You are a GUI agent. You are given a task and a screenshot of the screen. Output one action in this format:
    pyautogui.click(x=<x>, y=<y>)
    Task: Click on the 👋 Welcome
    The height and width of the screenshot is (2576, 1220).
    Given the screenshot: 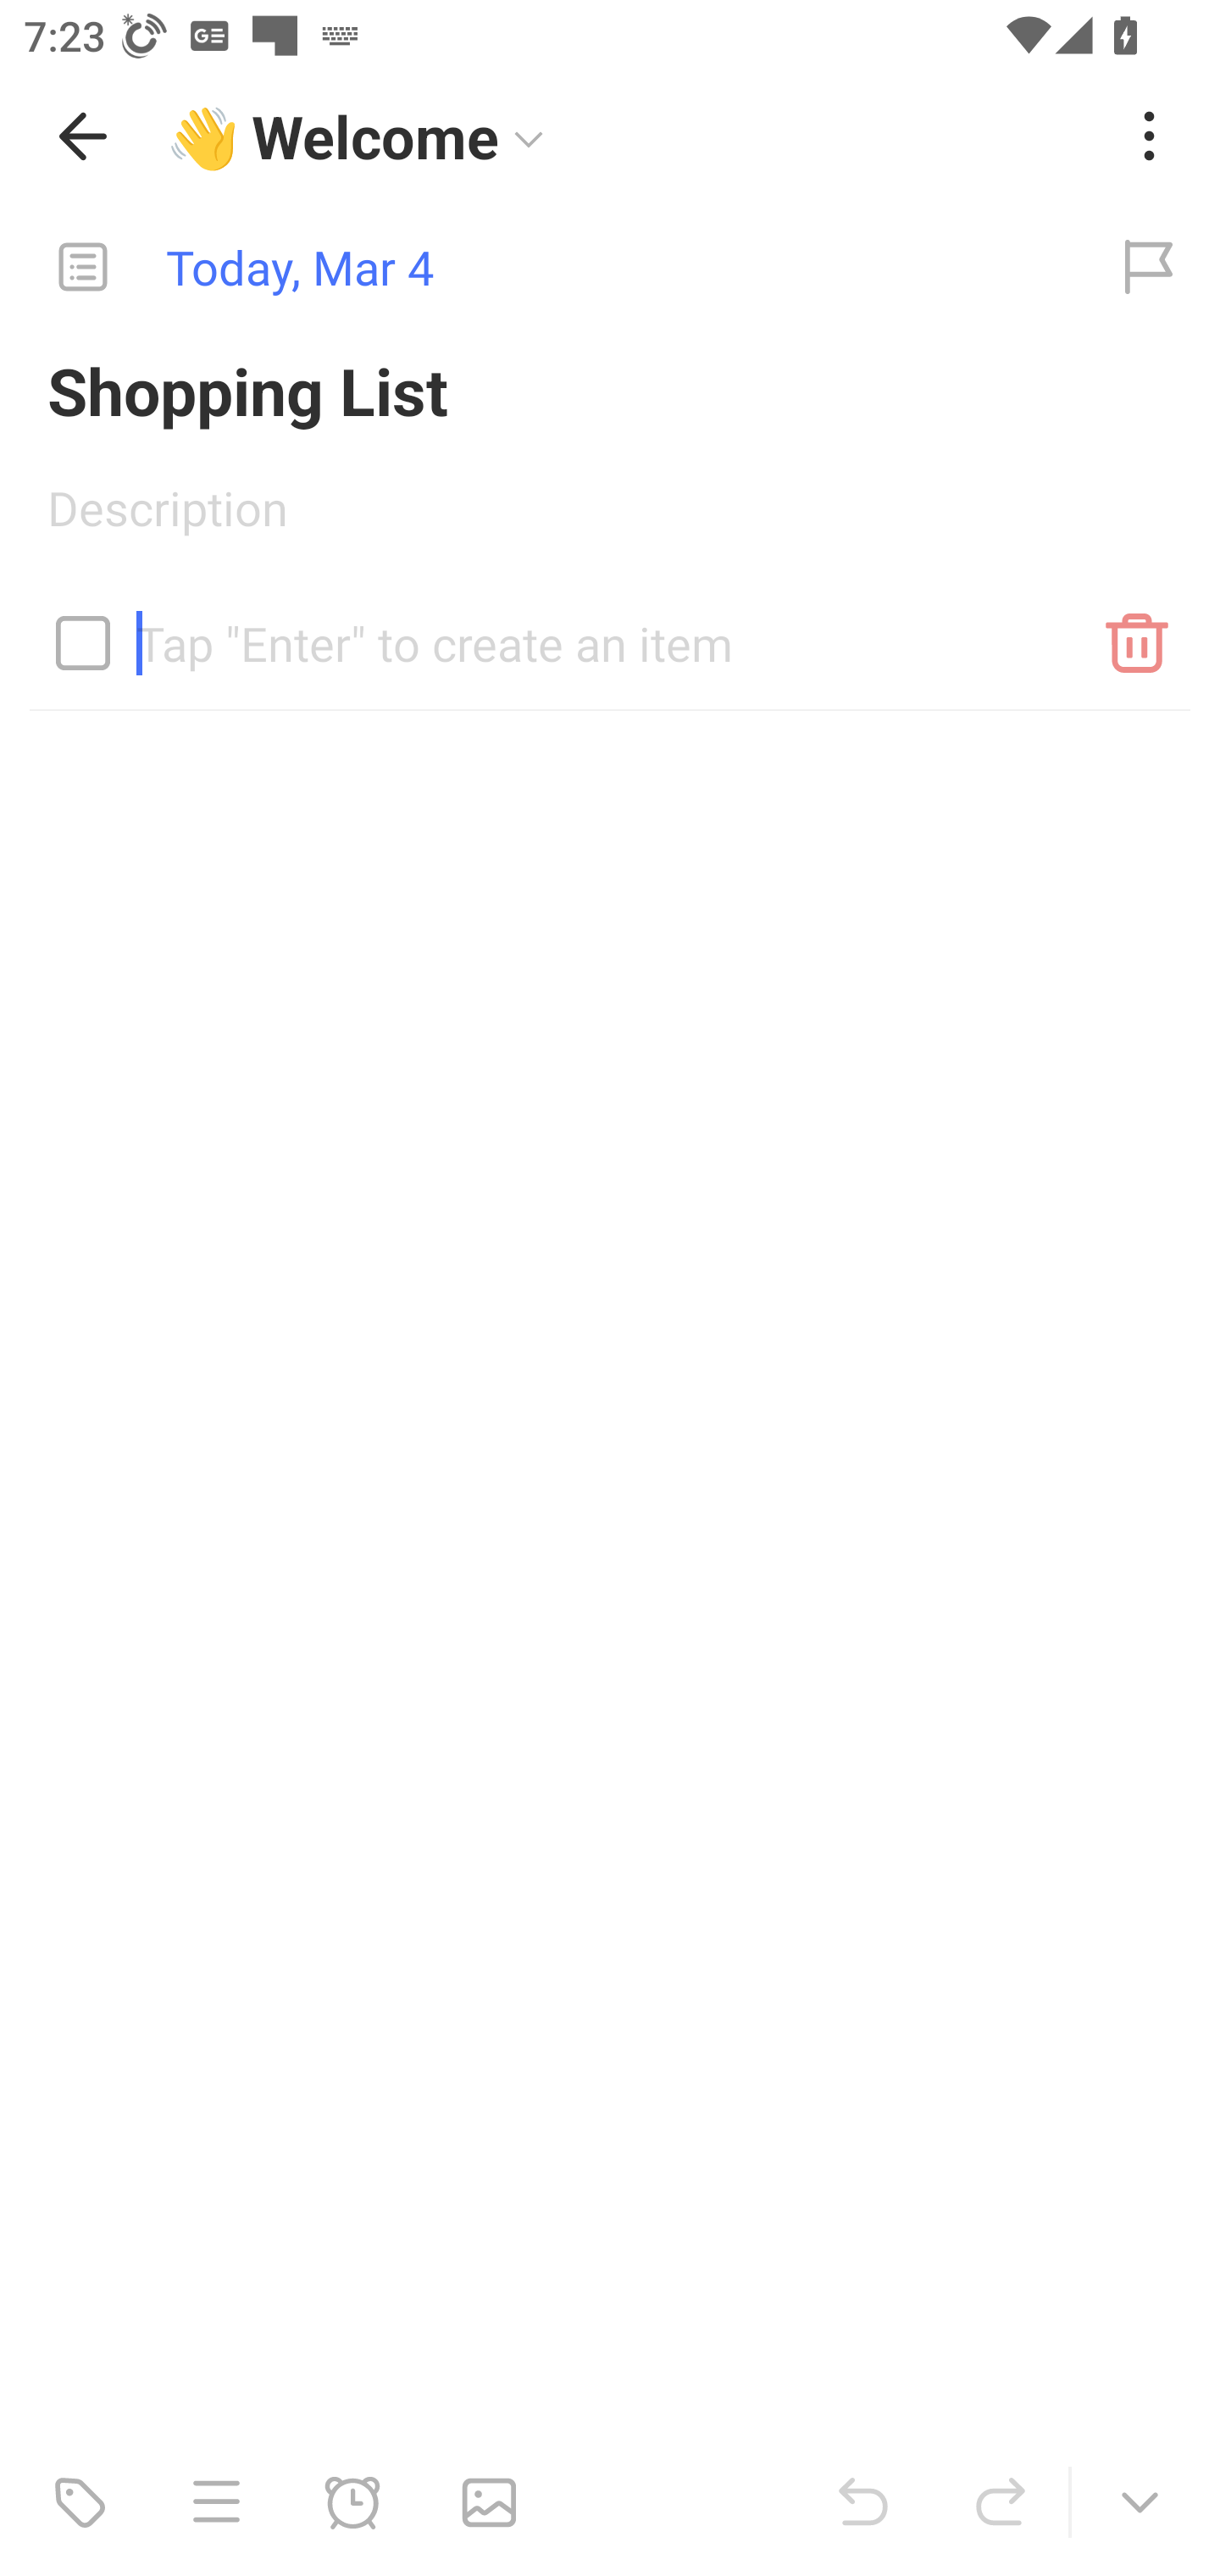 What is the action you would take?
    pyautogui.click(x=630, y=136)
    